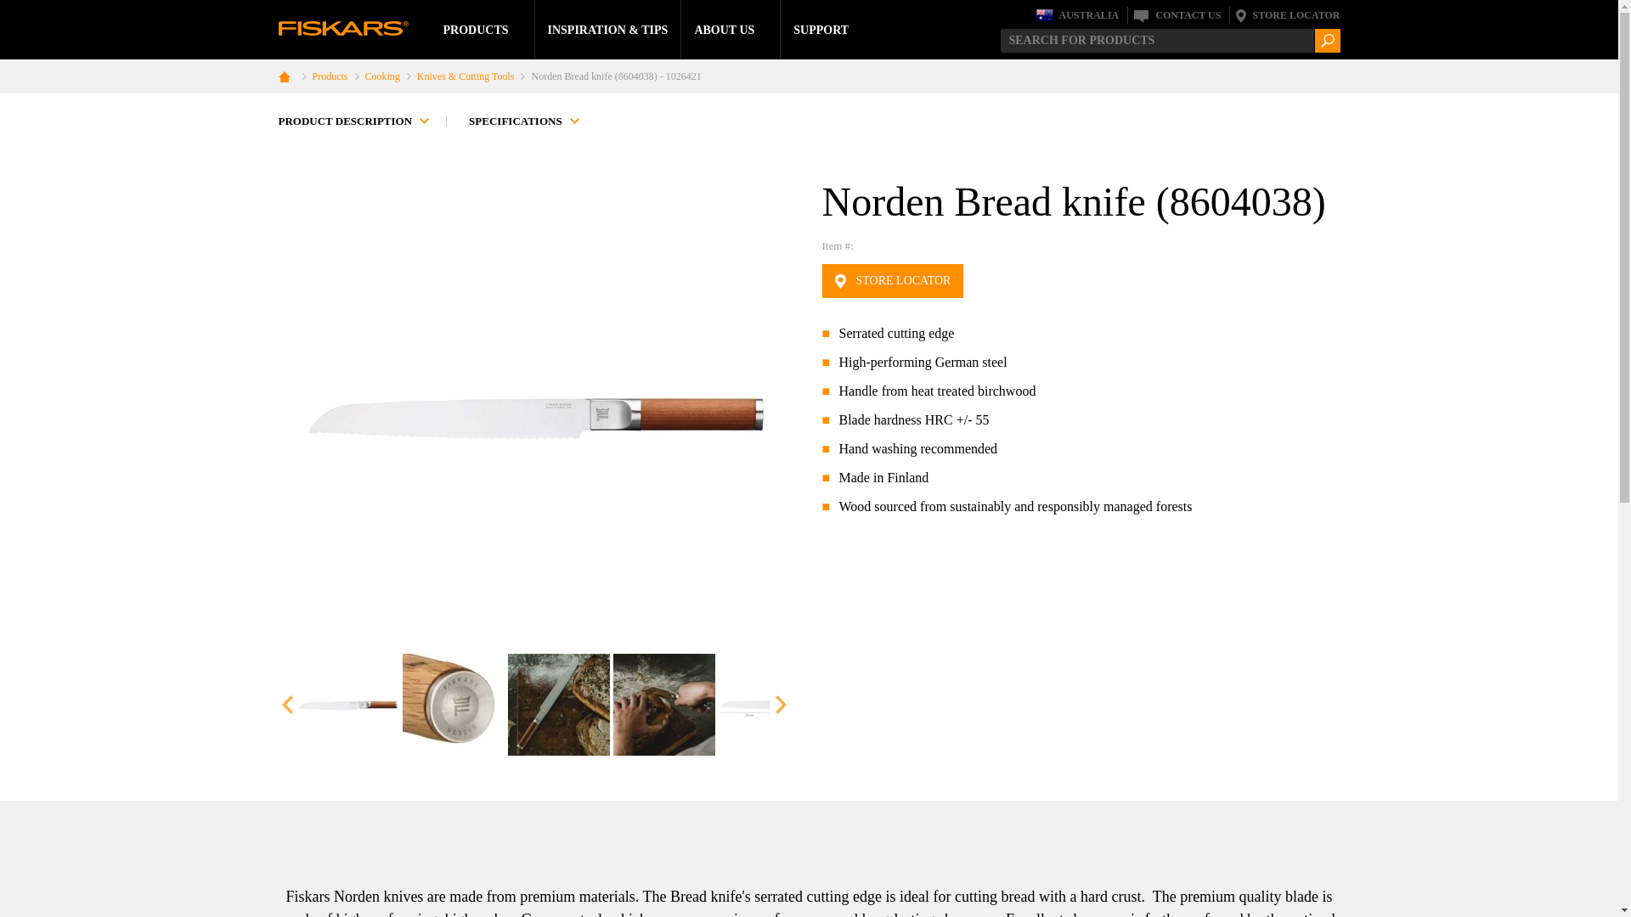 The width and height of the screenshot is (1631, 917). I want to click on Store Locator, so click(892, 281).